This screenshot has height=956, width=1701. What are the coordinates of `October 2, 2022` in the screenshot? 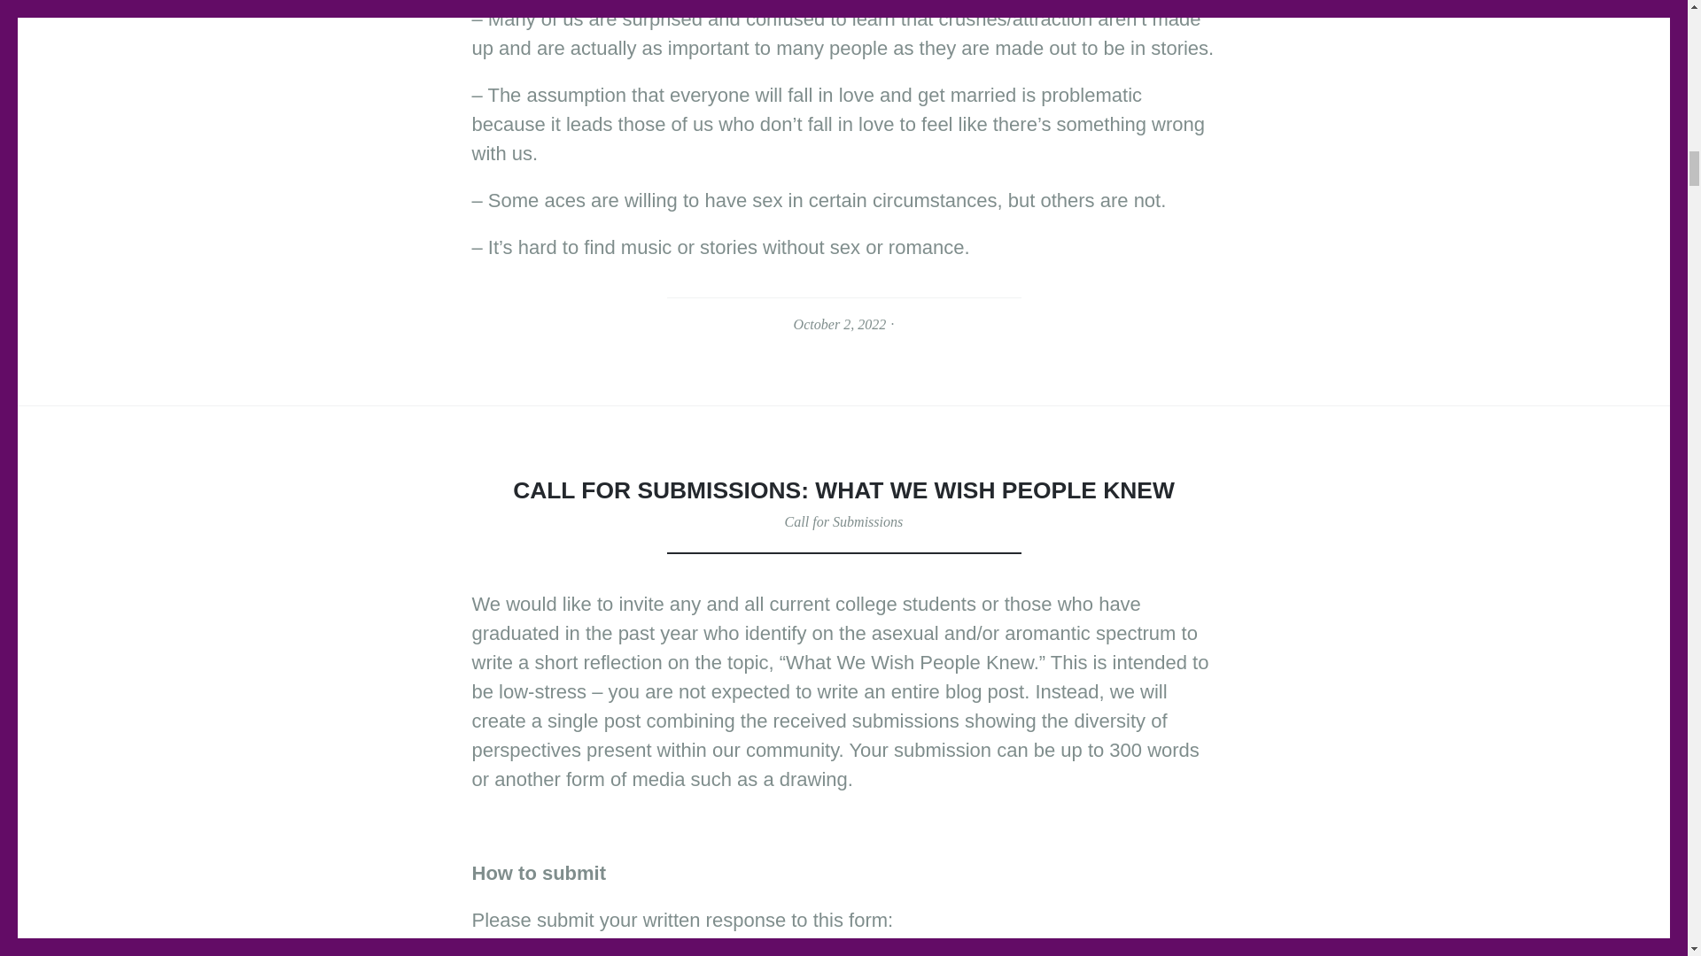 It's located at (840, 324).